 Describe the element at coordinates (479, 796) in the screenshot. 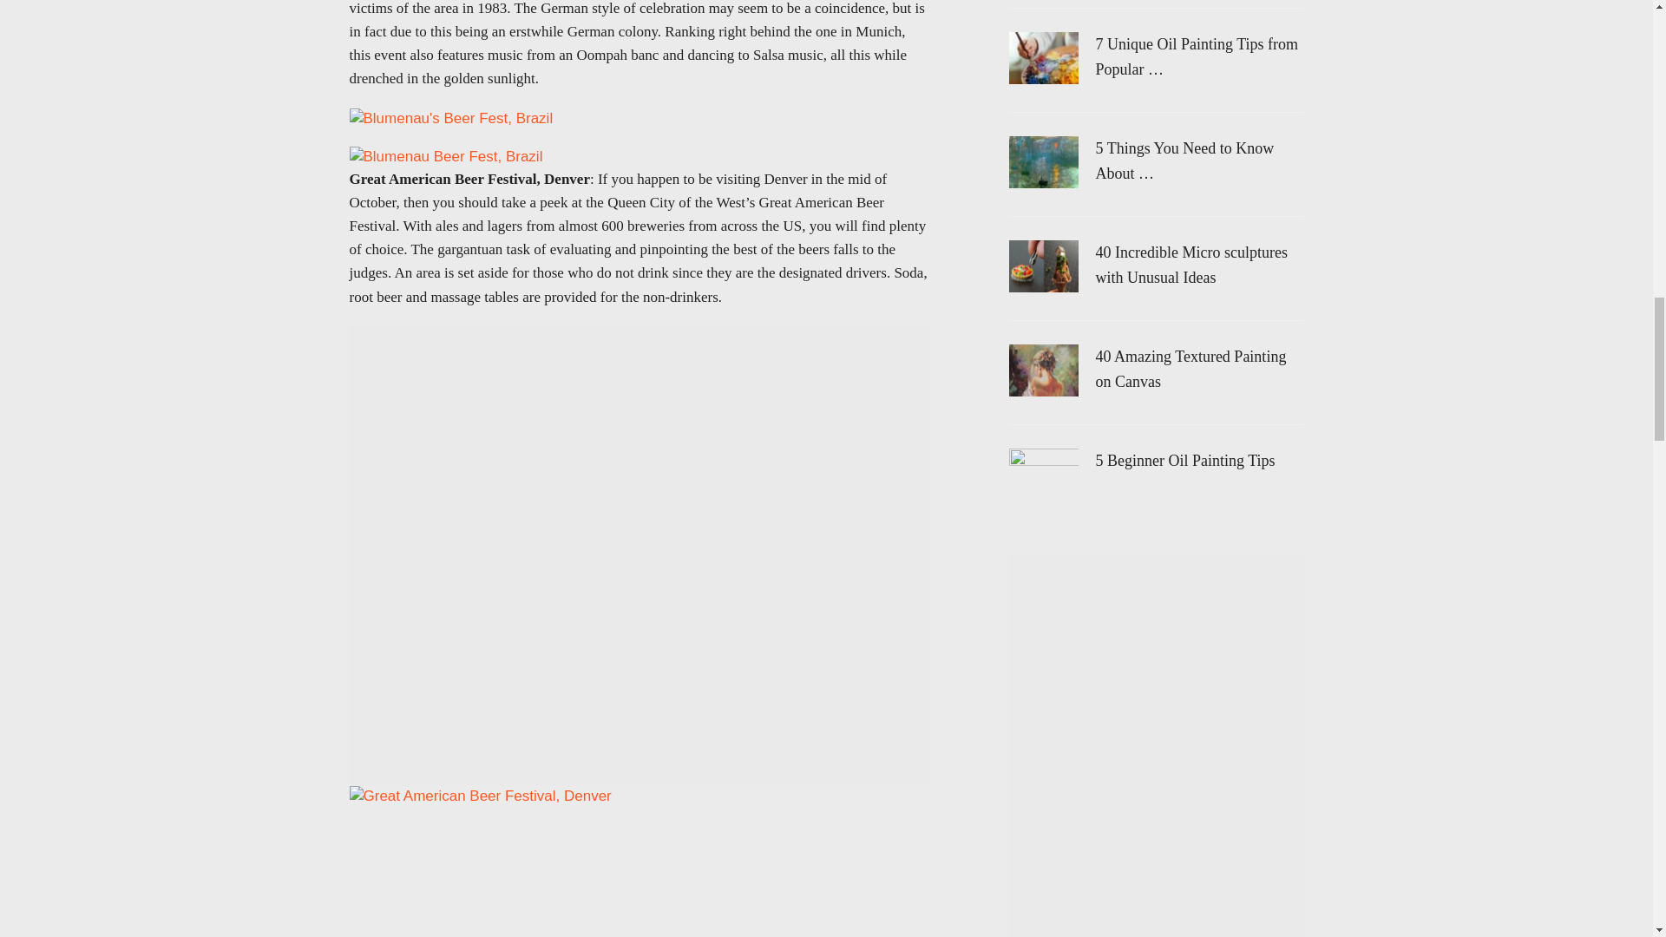

I see `Great American Beer Festival, Denver` at that location.